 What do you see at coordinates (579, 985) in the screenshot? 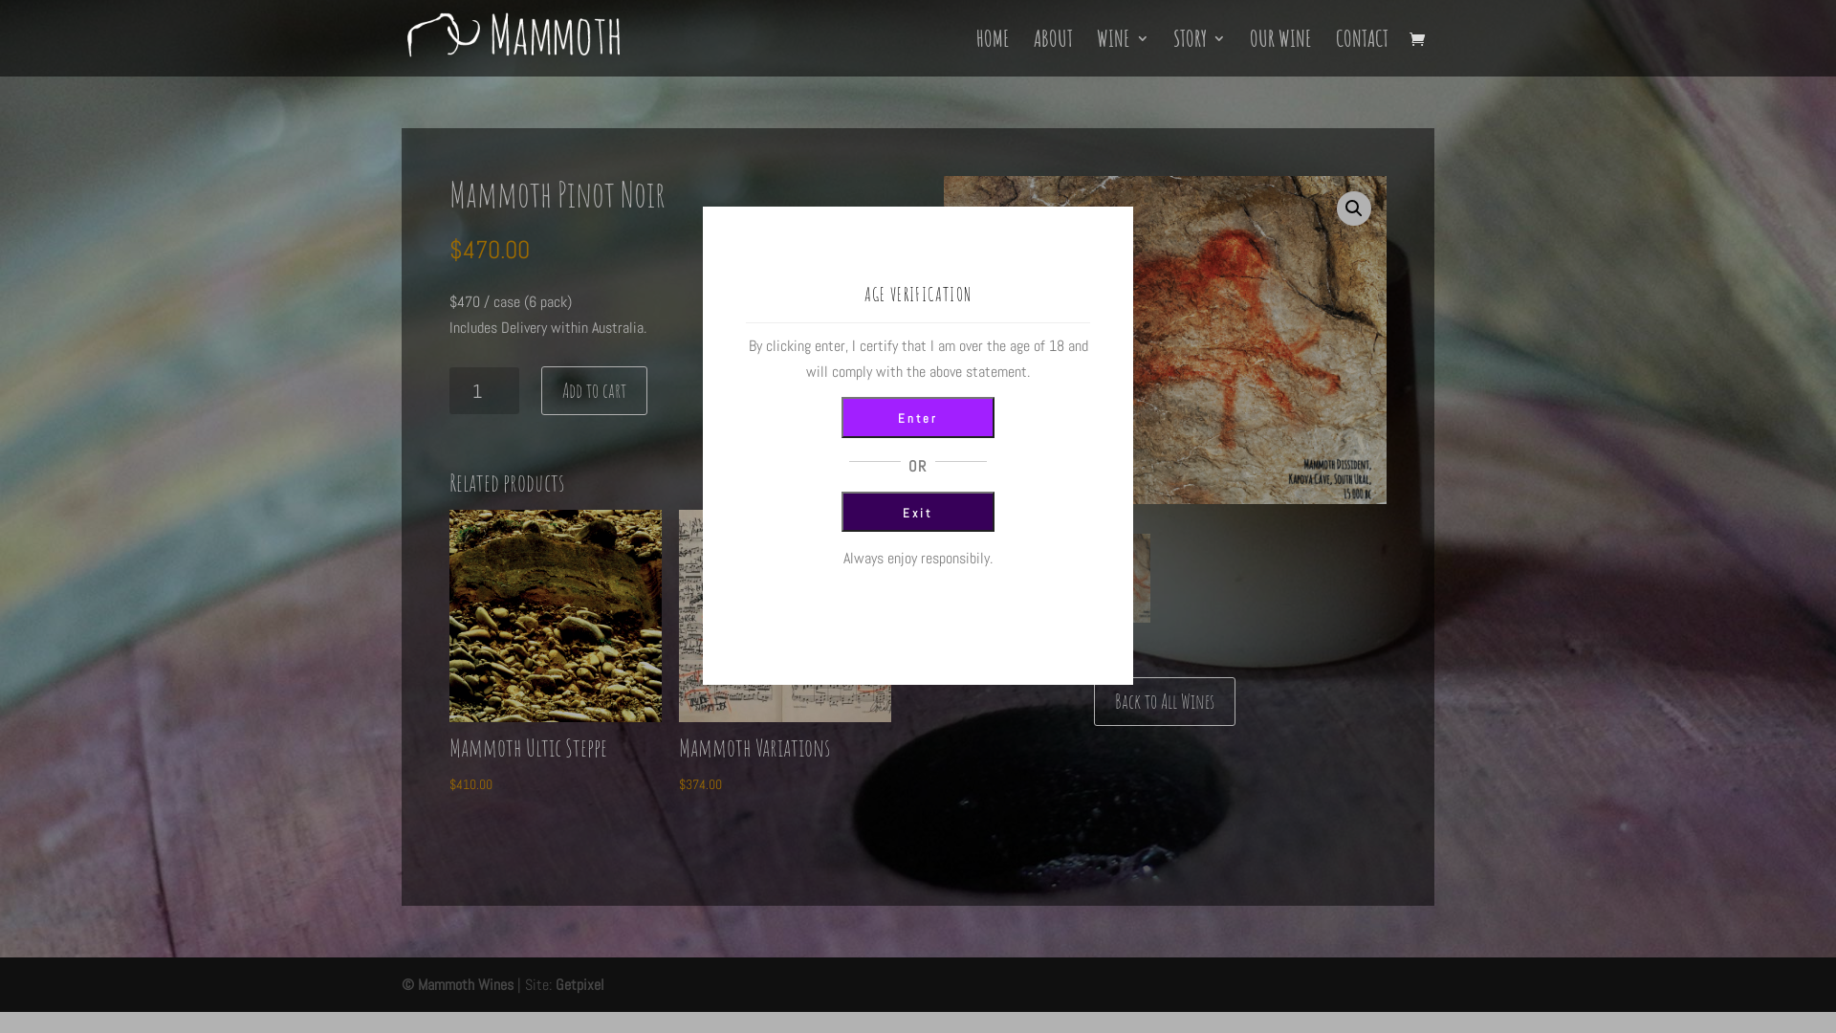
I see `Getpixel` at bounding box center [579, 985].